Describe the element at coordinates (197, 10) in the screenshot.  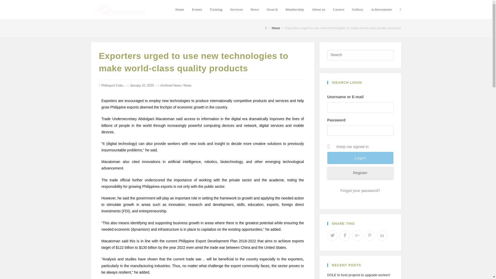
I see `Events` at that location.